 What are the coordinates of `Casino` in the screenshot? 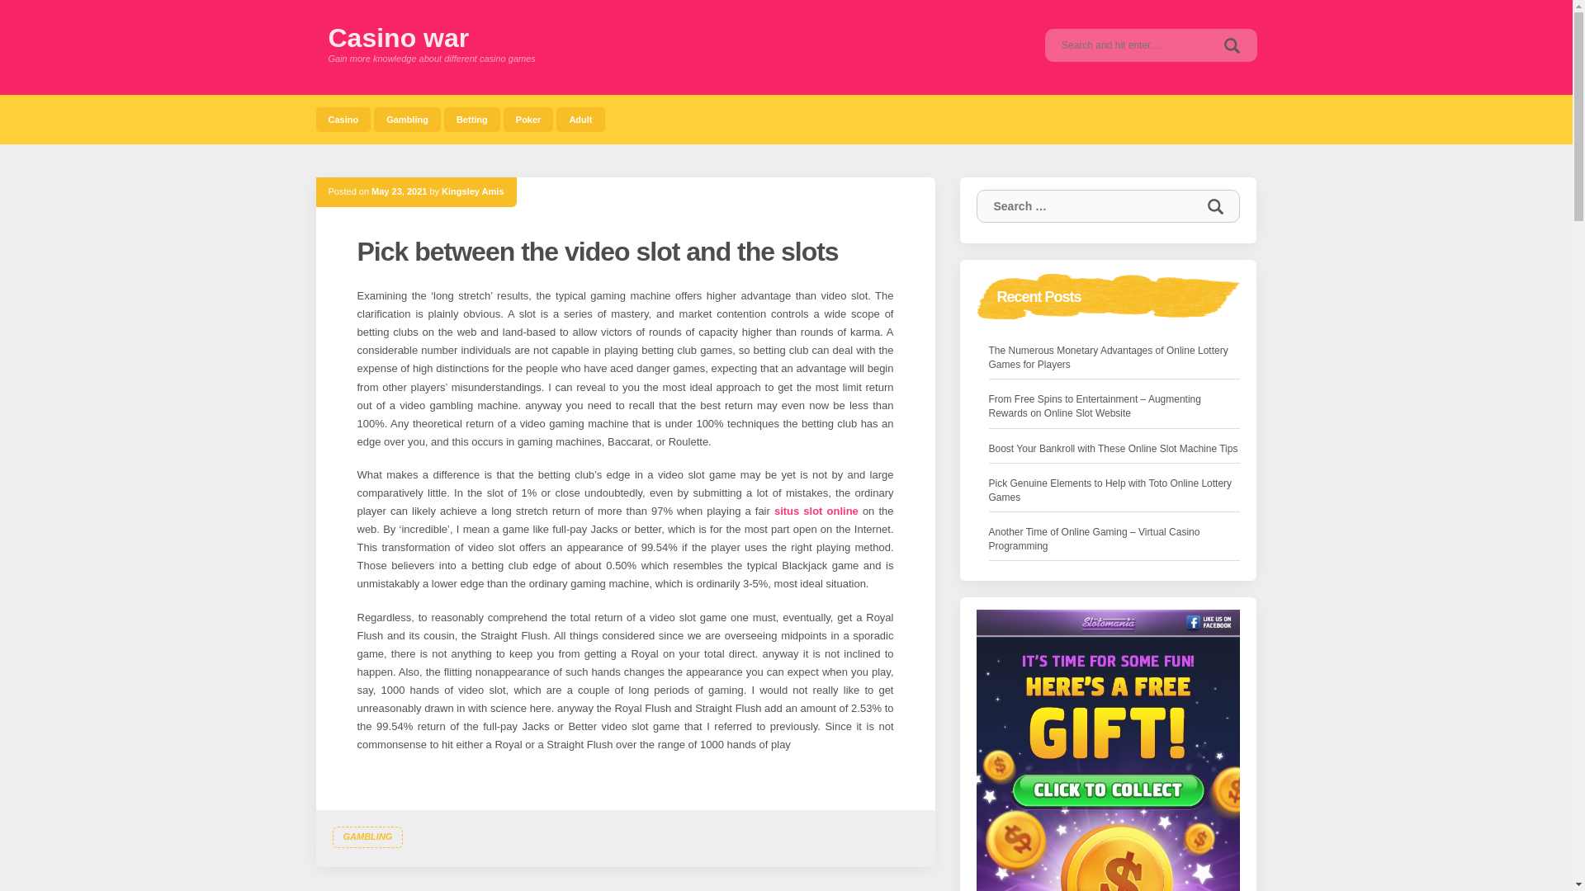 It's located at (343, 119).